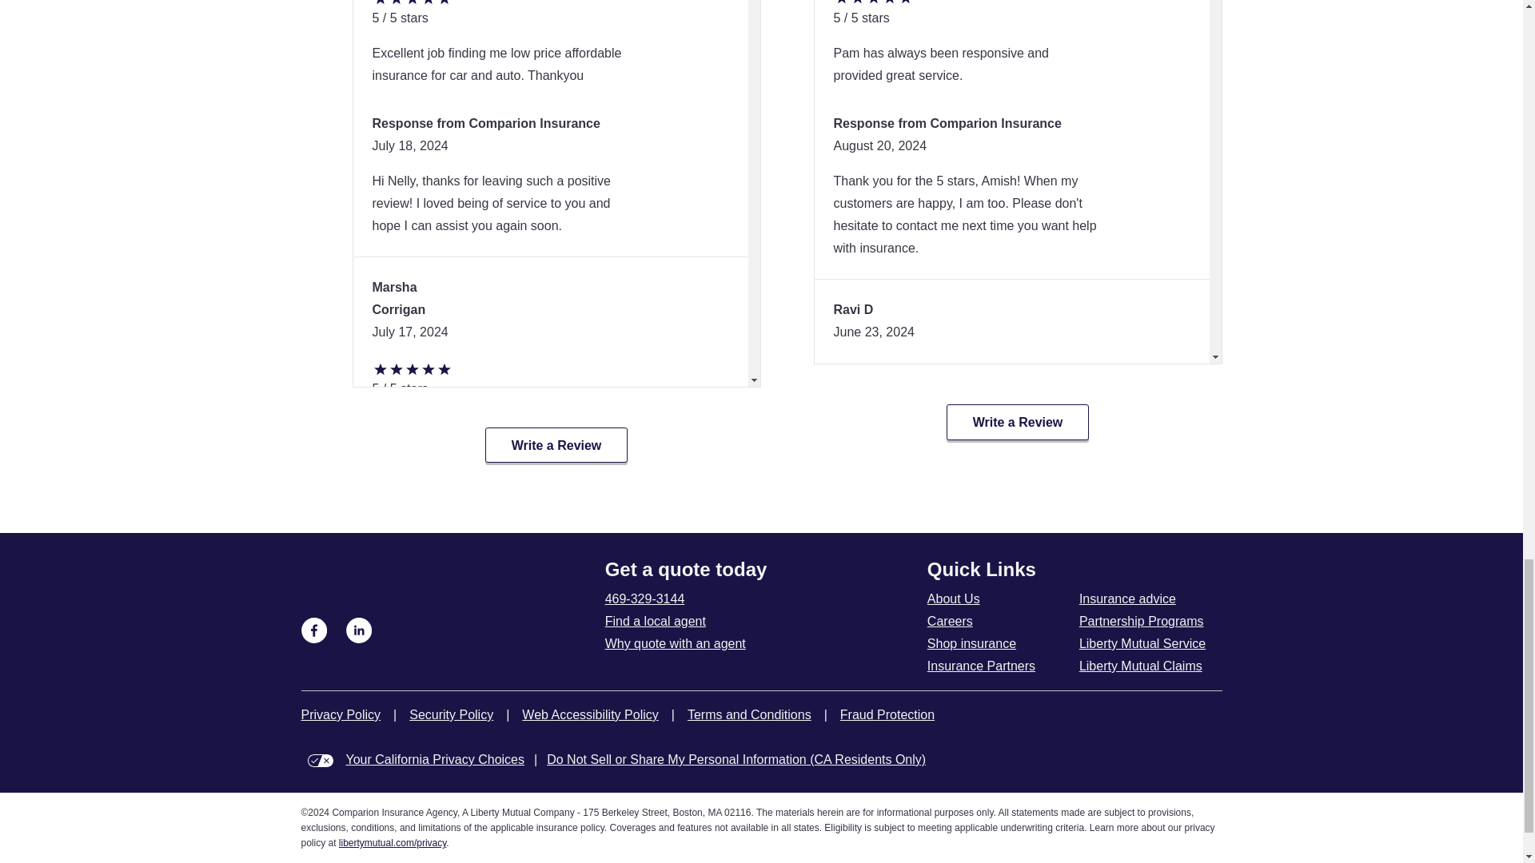 The image size is (1535, 863). What do you see at coordinates (590, 715) in the screenshot?
I see `Web Accessibility Policy` at bounding box center [590, 715].